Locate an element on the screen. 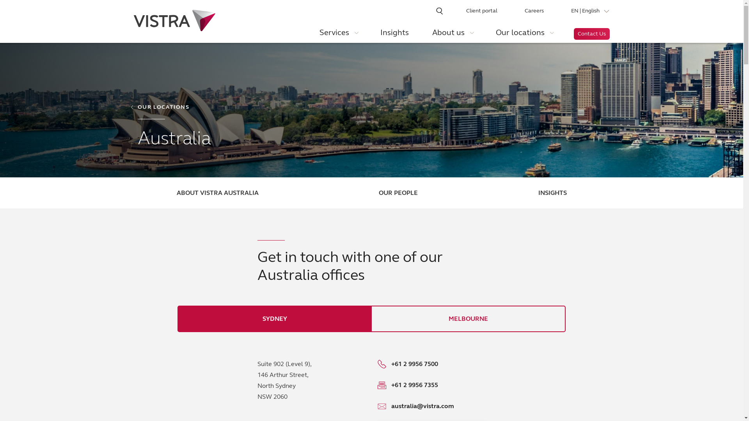 The width and height of the screenshot is (749, 421). +61 2 9956 7500 is located at coordinates (414, 364).